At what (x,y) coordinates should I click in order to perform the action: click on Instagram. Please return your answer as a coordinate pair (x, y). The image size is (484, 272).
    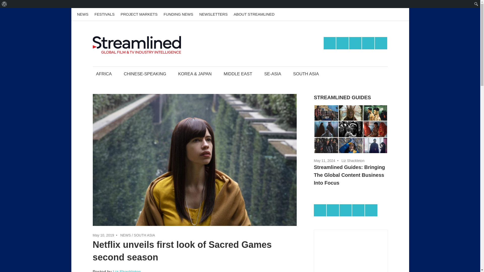
    Looking at the image, I should click on (388, 14).